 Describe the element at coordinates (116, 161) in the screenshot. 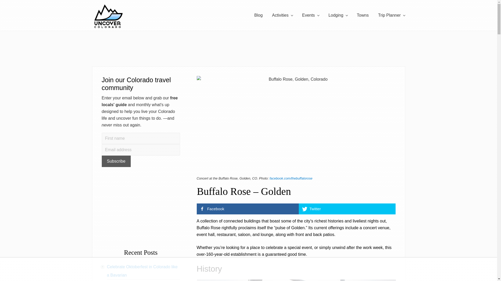

I see `Subscribe` at that location.